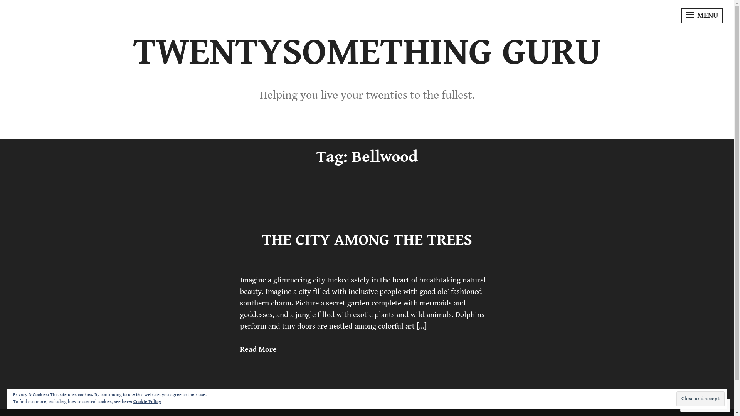  What do you see at coordinates (698, 405) in the screenshot?
I see `Follow` at bounding box center [698, 405].